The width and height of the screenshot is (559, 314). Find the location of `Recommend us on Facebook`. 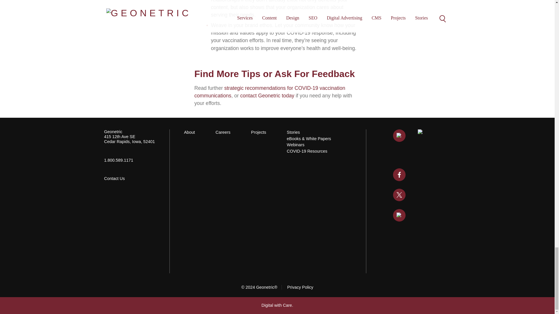

Recommend us on Facebook is located at coordinates (399, 174).